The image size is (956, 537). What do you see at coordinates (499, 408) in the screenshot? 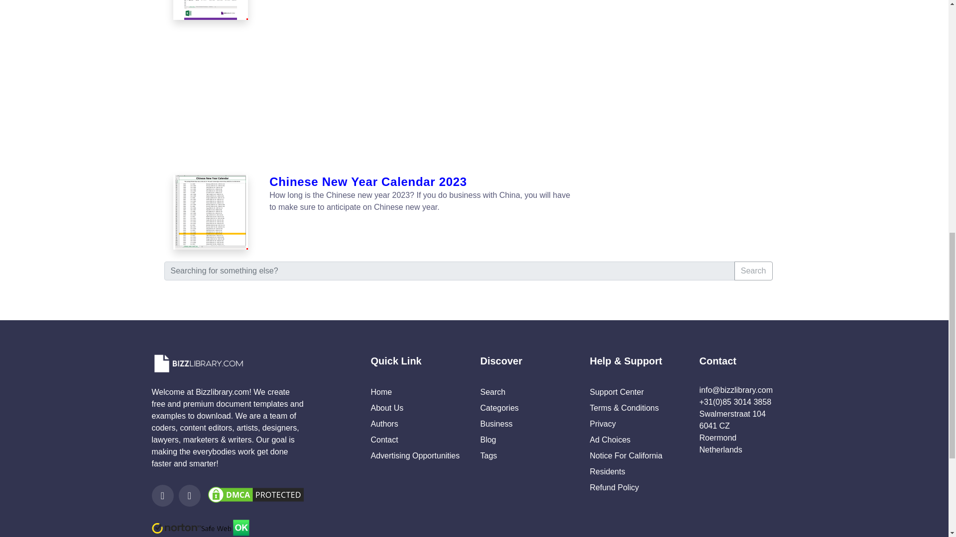
I see `Categories` at bounding box center [499, 408].